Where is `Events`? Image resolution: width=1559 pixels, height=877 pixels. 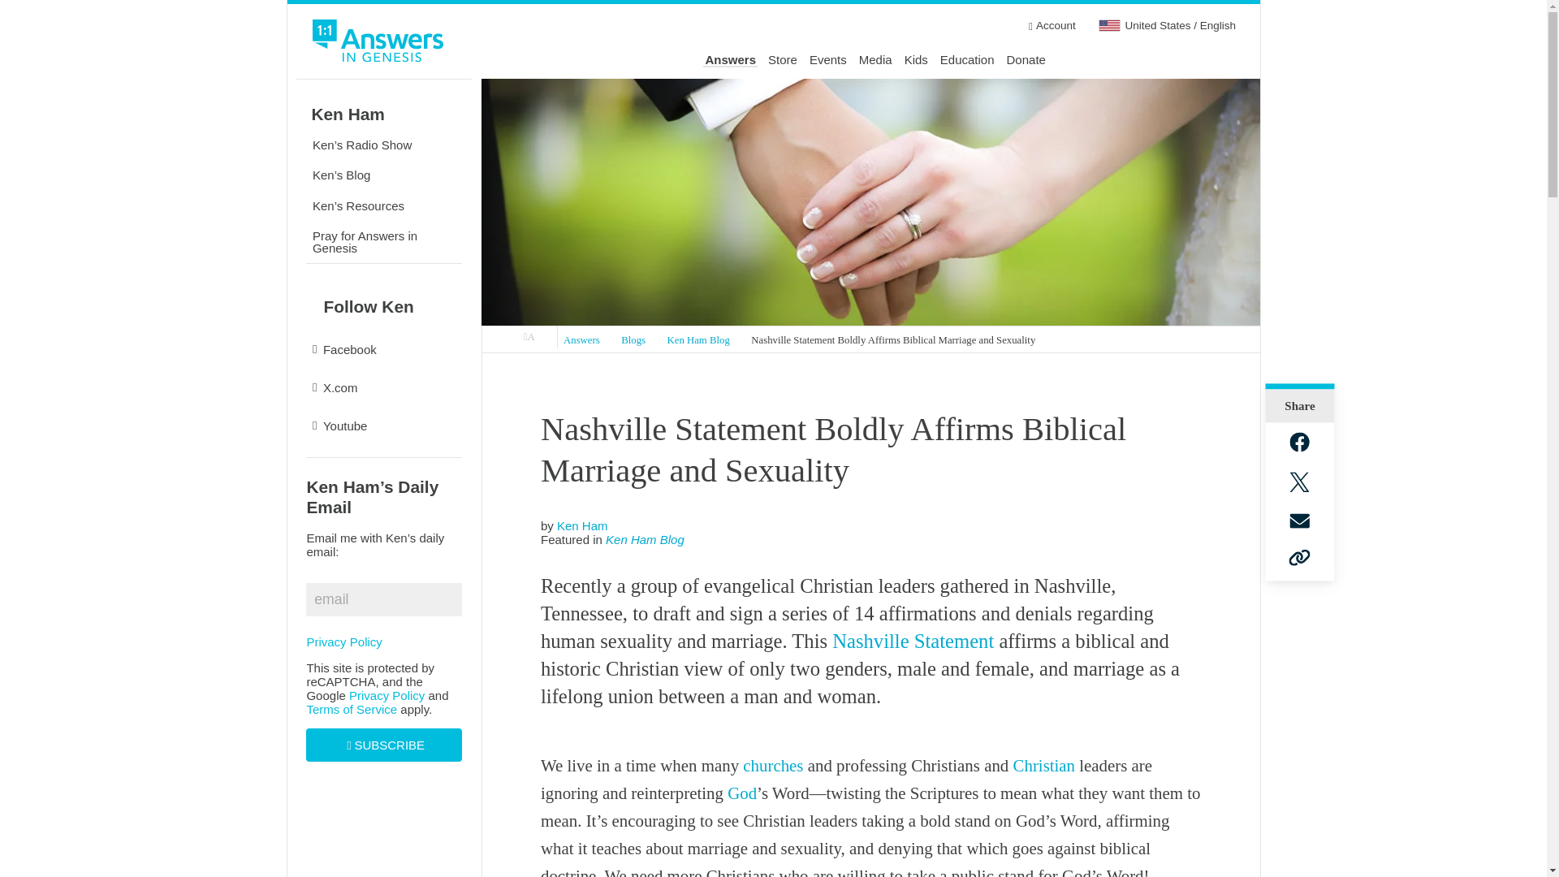
Events is located at coordinates (827, 60).